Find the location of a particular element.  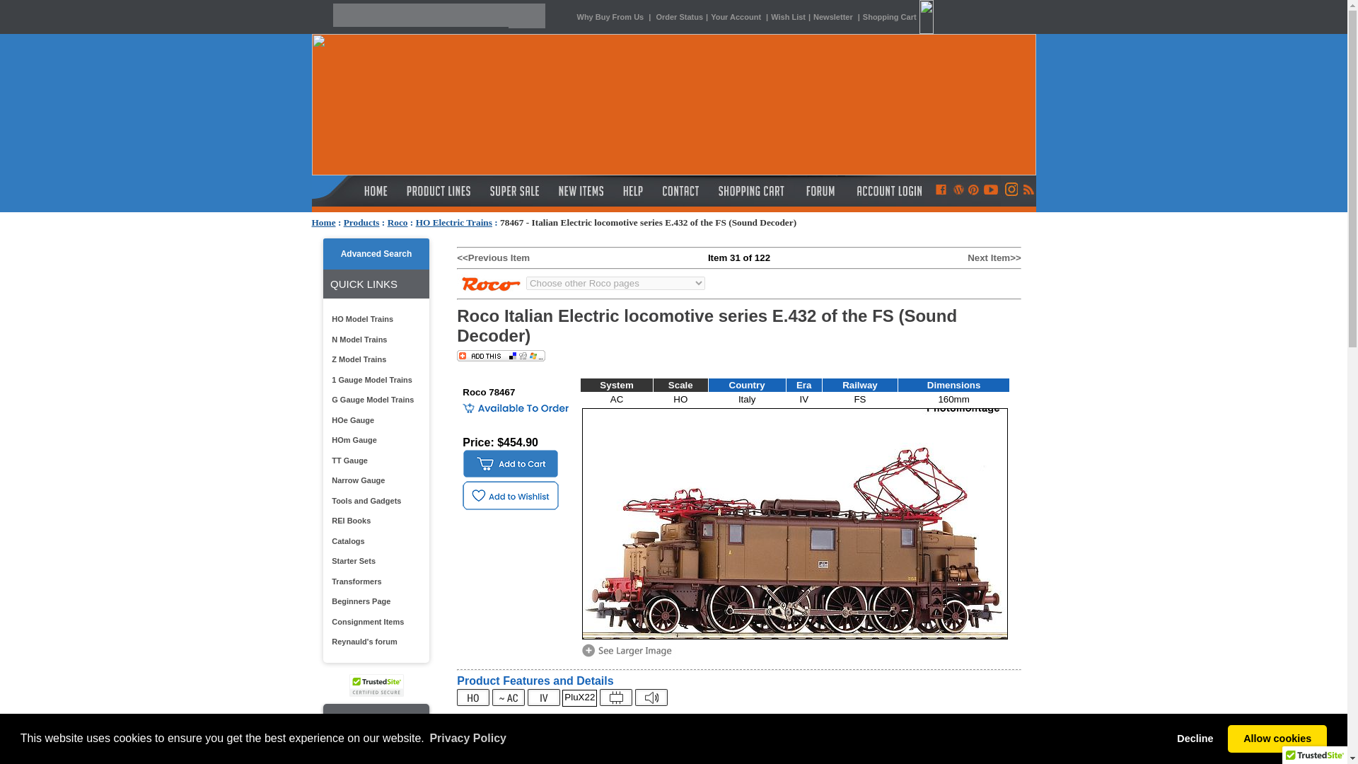

Forum is located at coordinates (819, 191).